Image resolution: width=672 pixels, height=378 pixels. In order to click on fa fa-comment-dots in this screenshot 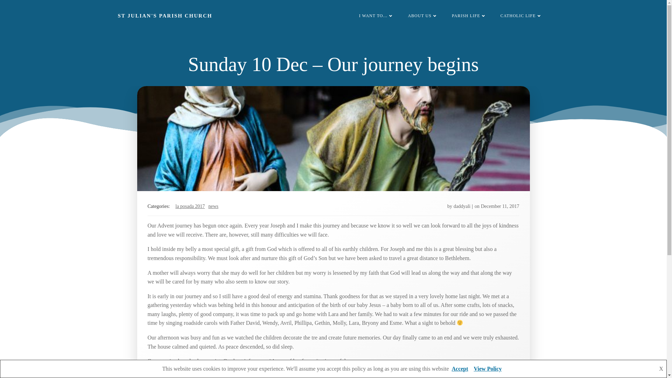, I will do `click(376, 15)`.